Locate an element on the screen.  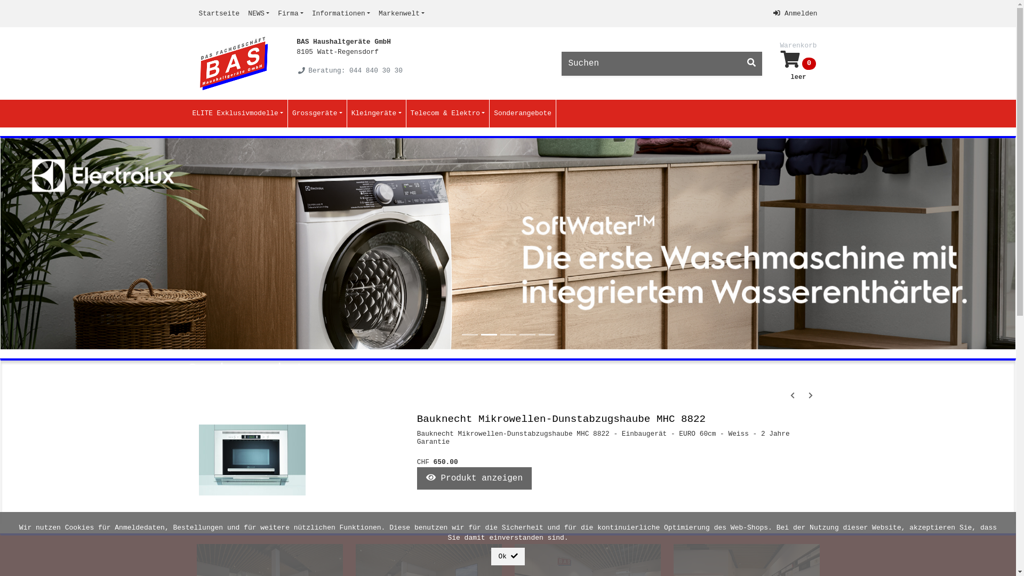
Startseite is located at coordinates (219, 14).